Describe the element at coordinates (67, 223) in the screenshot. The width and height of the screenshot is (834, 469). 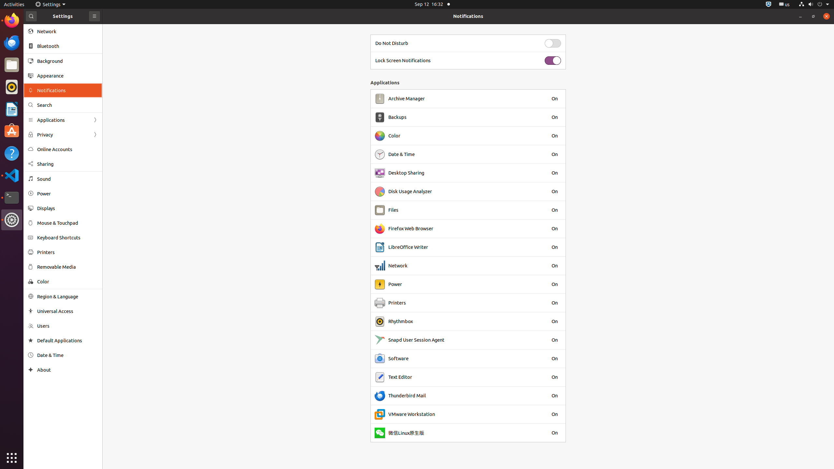
I see `Mouse & Touchpad` at that location.